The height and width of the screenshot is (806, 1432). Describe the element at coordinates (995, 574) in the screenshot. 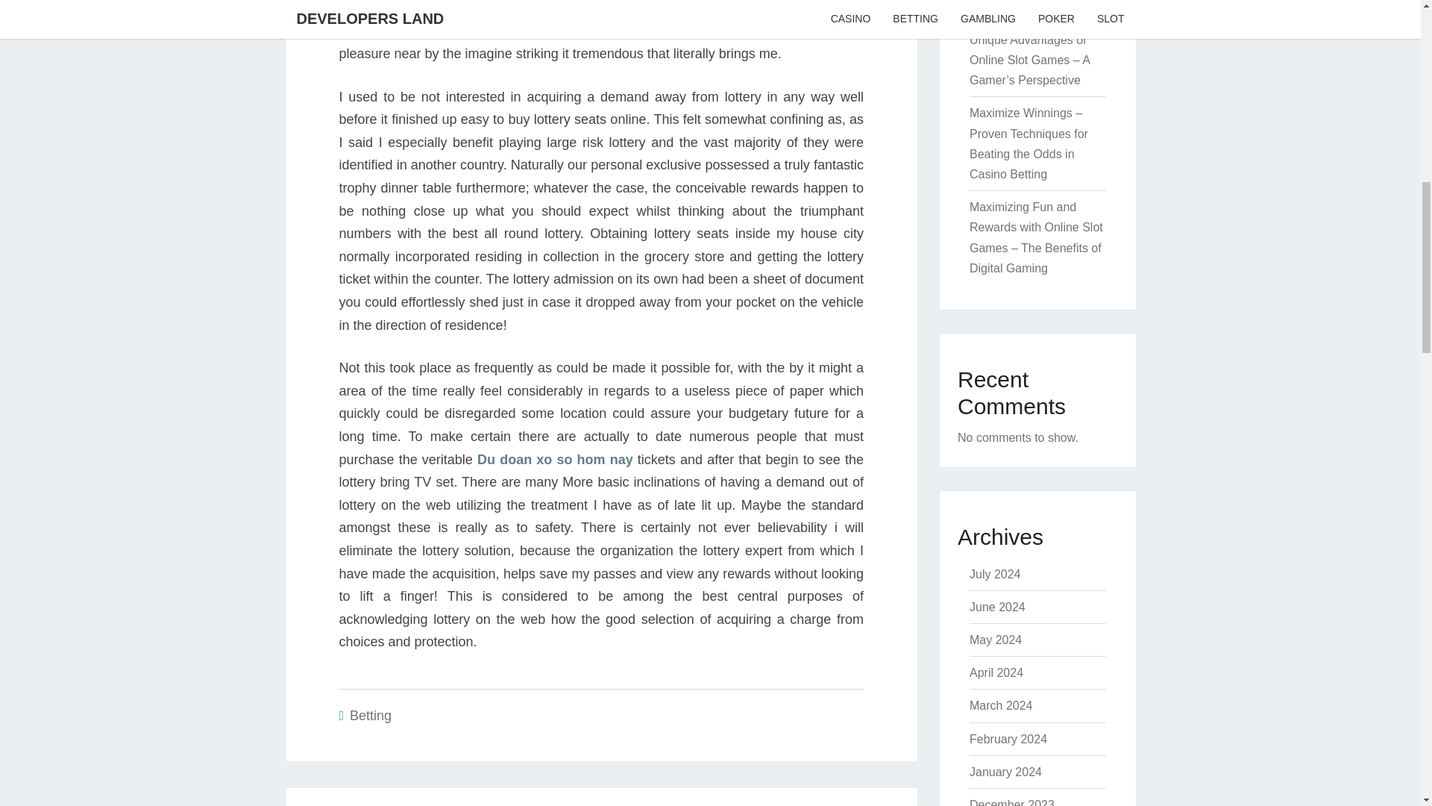

I see `July 2024` at that location.